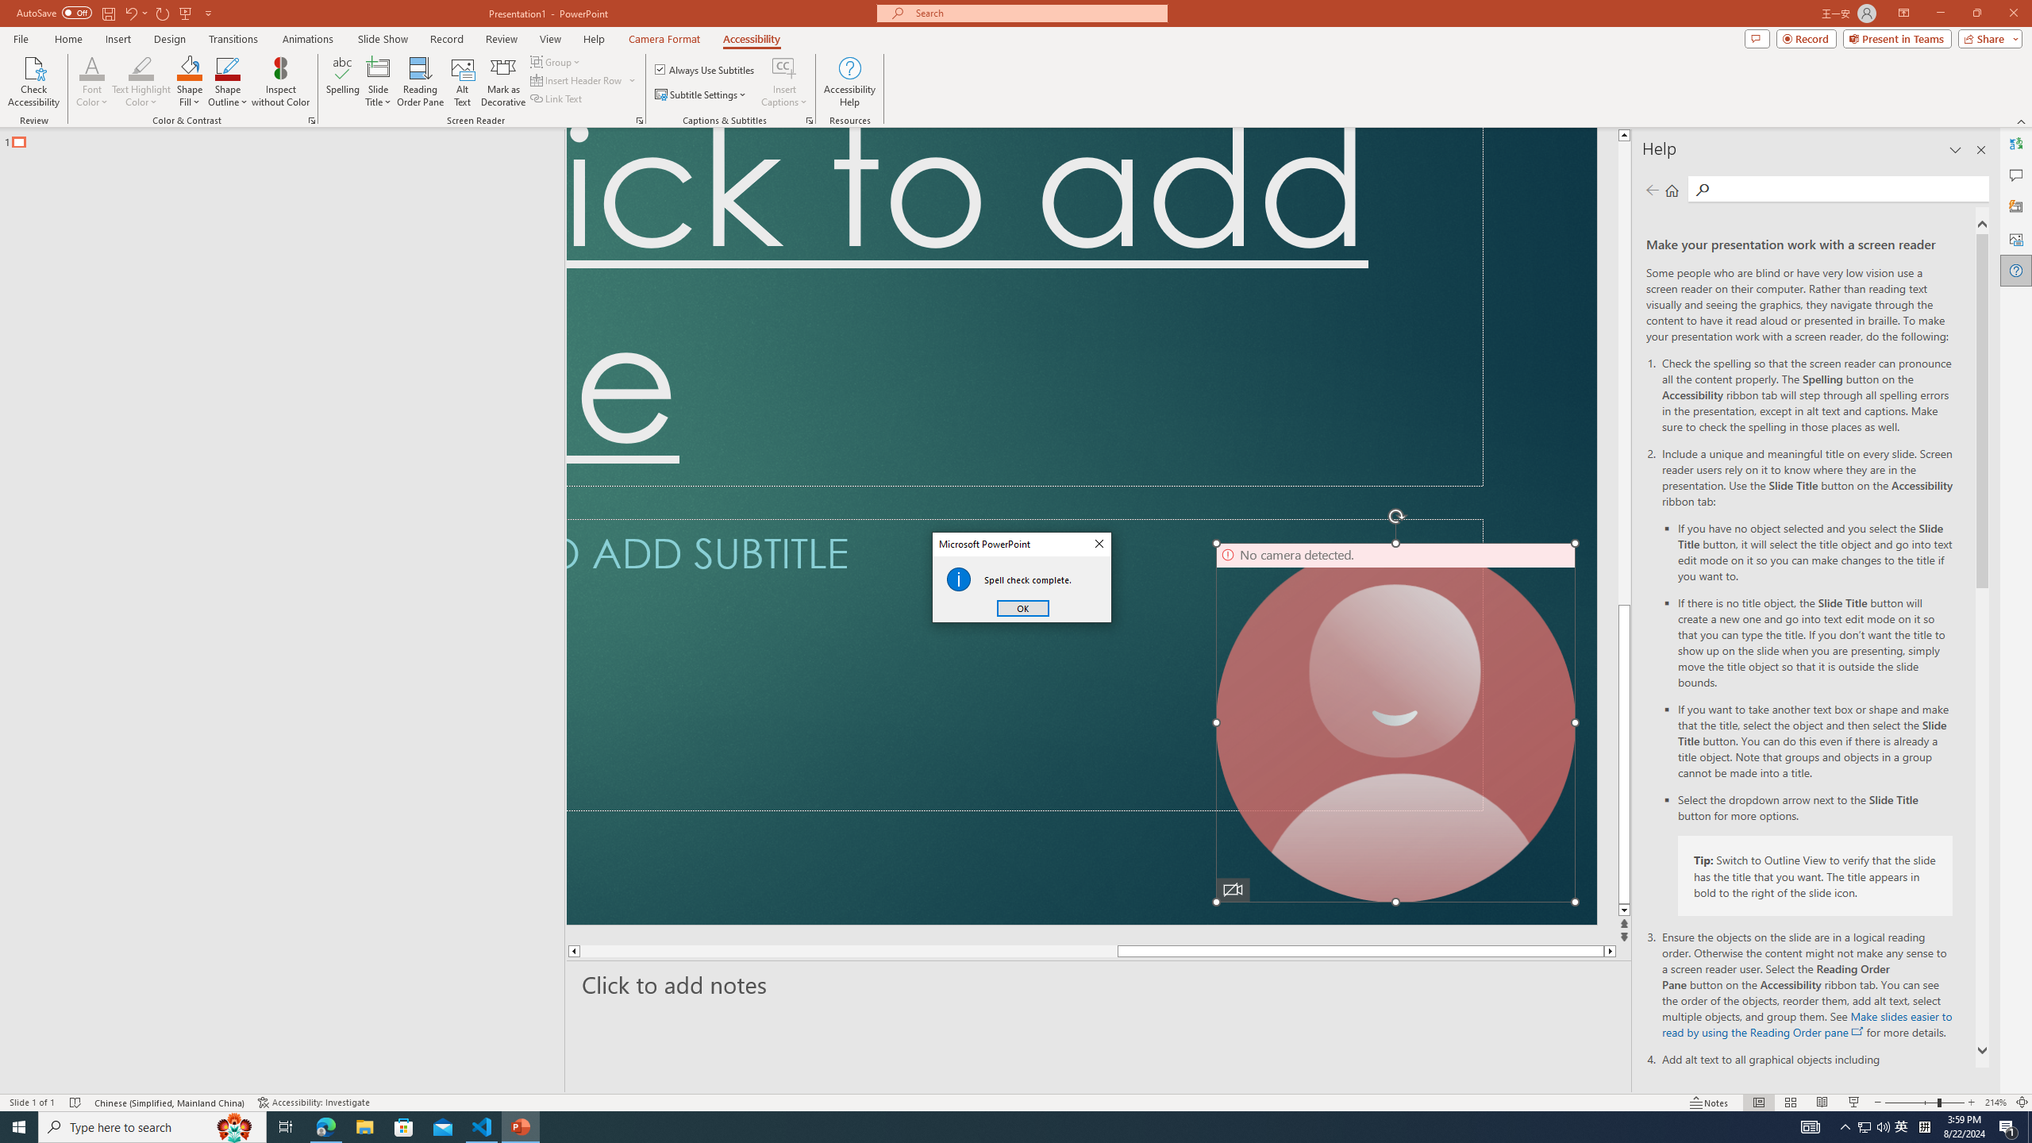 This screenshot has height=1143, width=2032. What do you see at coordinates (1699, 223) in the screenshot?
I see `5 more tabs` at bounding box center [1699, 223].